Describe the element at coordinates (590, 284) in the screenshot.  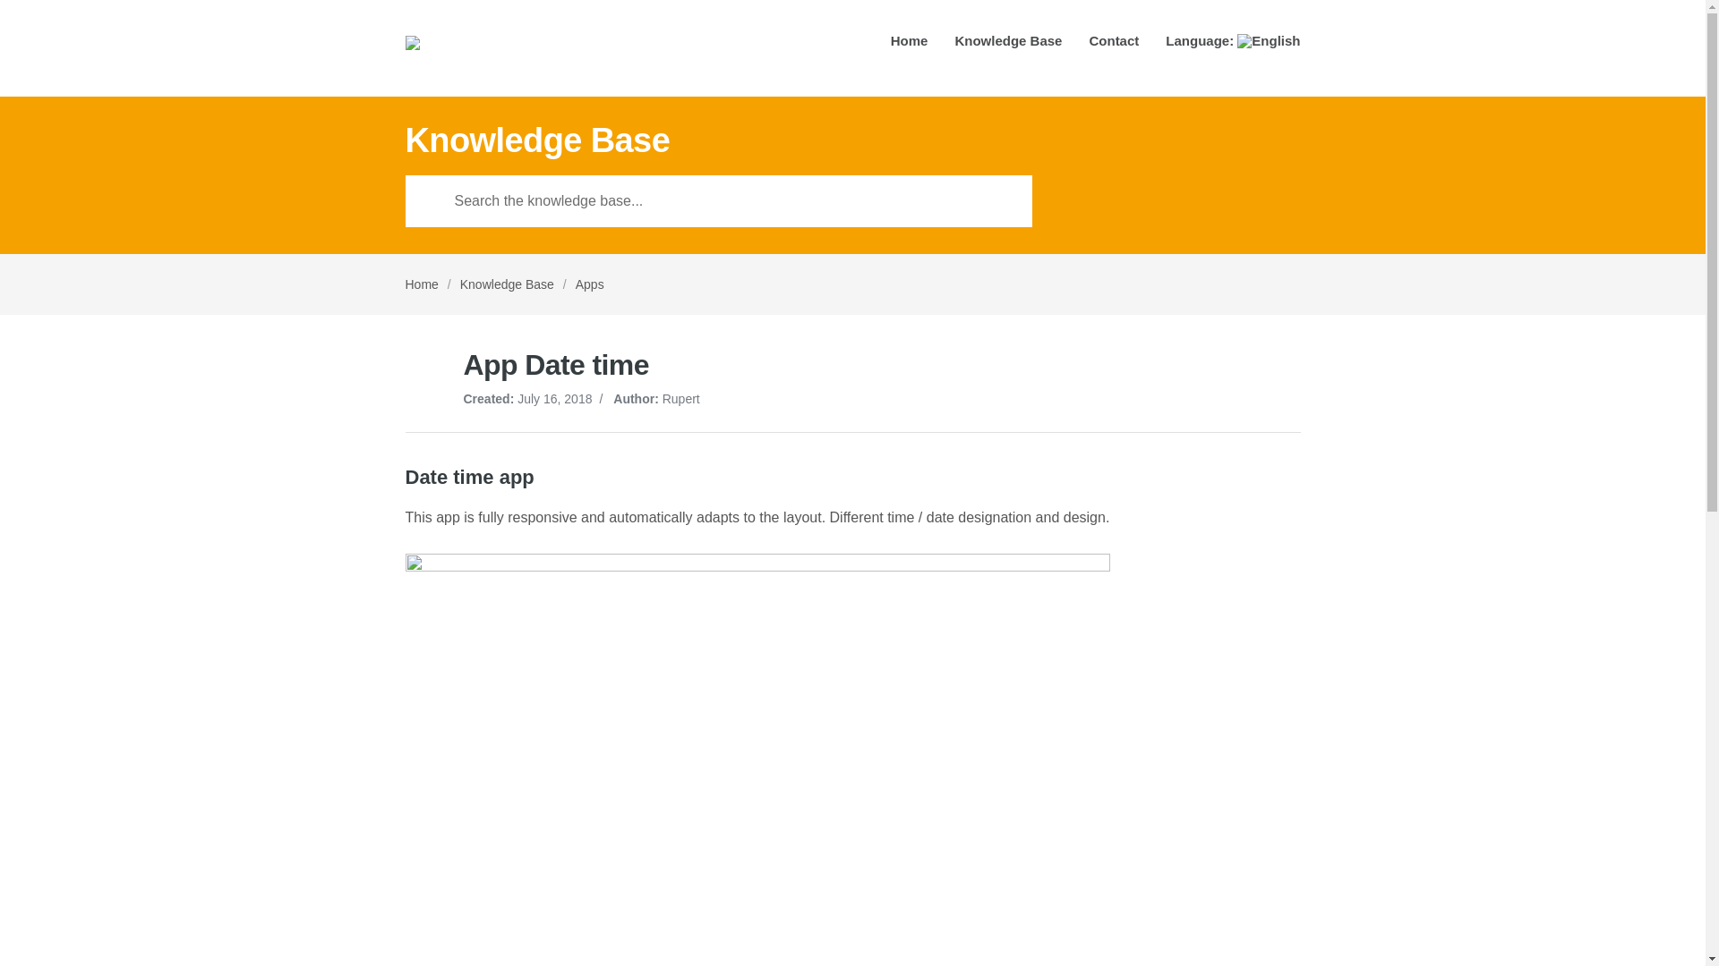
I see `Apps` at that location.